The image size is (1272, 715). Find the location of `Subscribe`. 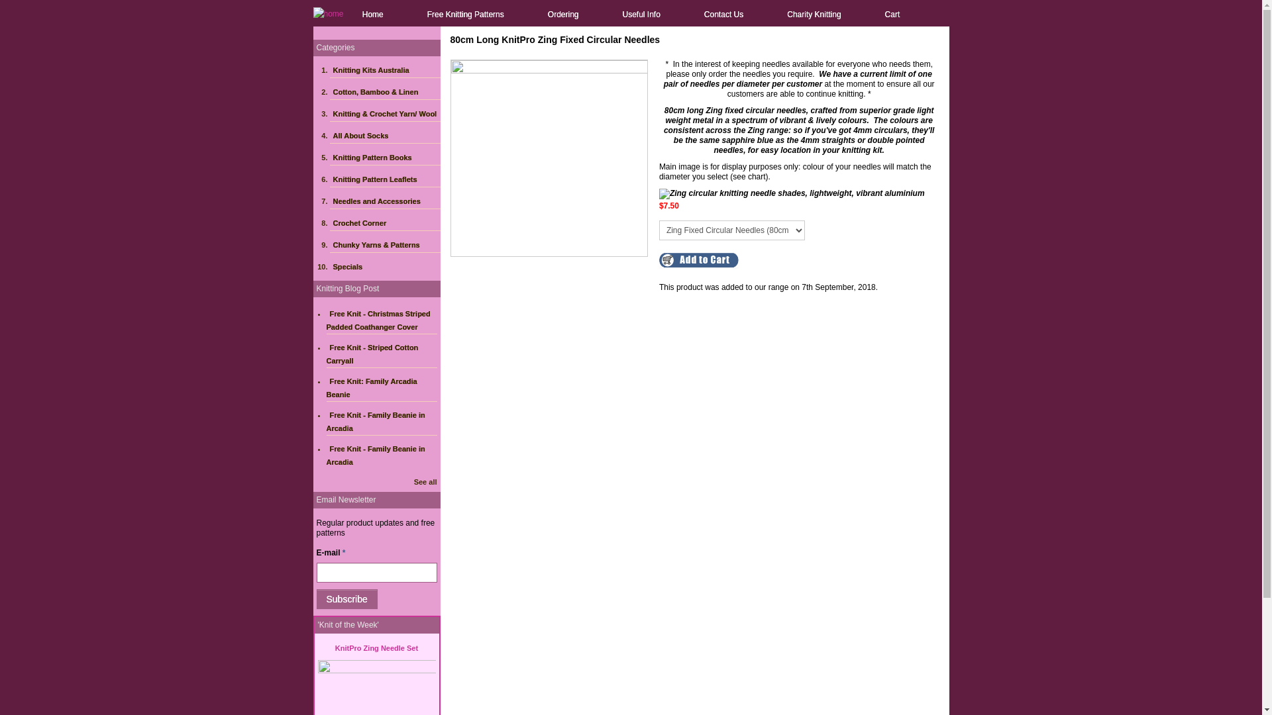

Subscribe is located at coordinates (347, 599).